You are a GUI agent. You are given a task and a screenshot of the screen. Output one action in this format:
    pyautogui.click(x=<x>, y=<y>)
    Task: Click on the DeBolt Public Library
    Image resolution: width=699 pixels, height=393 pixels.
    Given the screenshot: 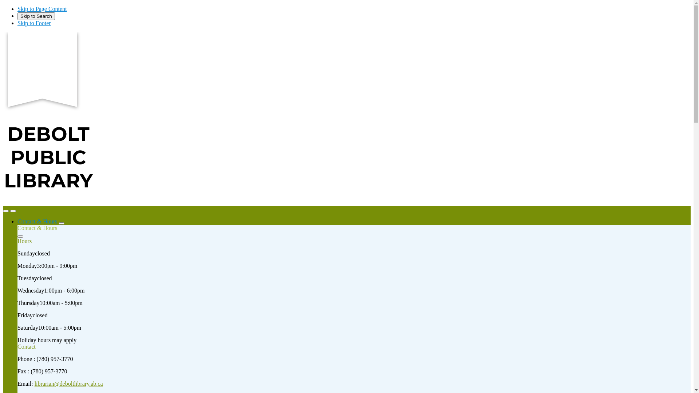 What is the action you would take?
    pyautogui.click(x=48, y=202)
    